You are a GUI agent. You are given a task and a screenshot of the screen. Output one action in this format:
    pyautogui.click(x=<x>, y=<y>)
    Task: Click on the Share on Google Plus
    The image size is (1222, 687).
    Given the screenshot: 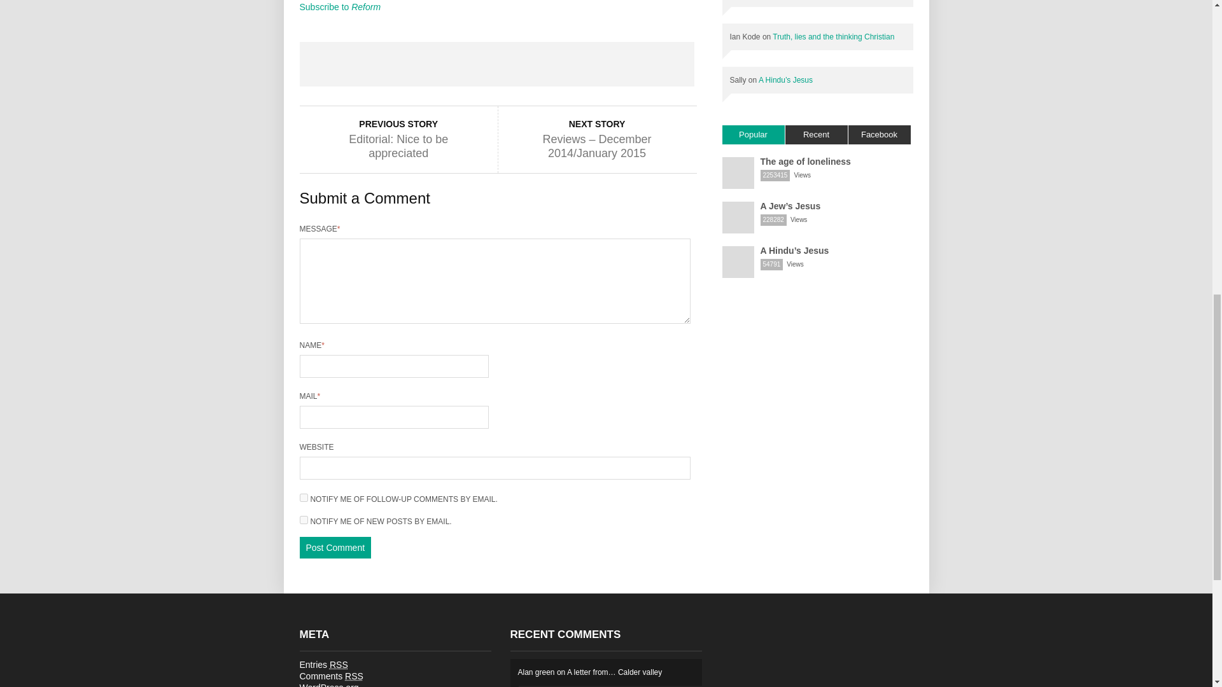 What is the action you would take?
    pyautogui.click(x=496, y=64)
    